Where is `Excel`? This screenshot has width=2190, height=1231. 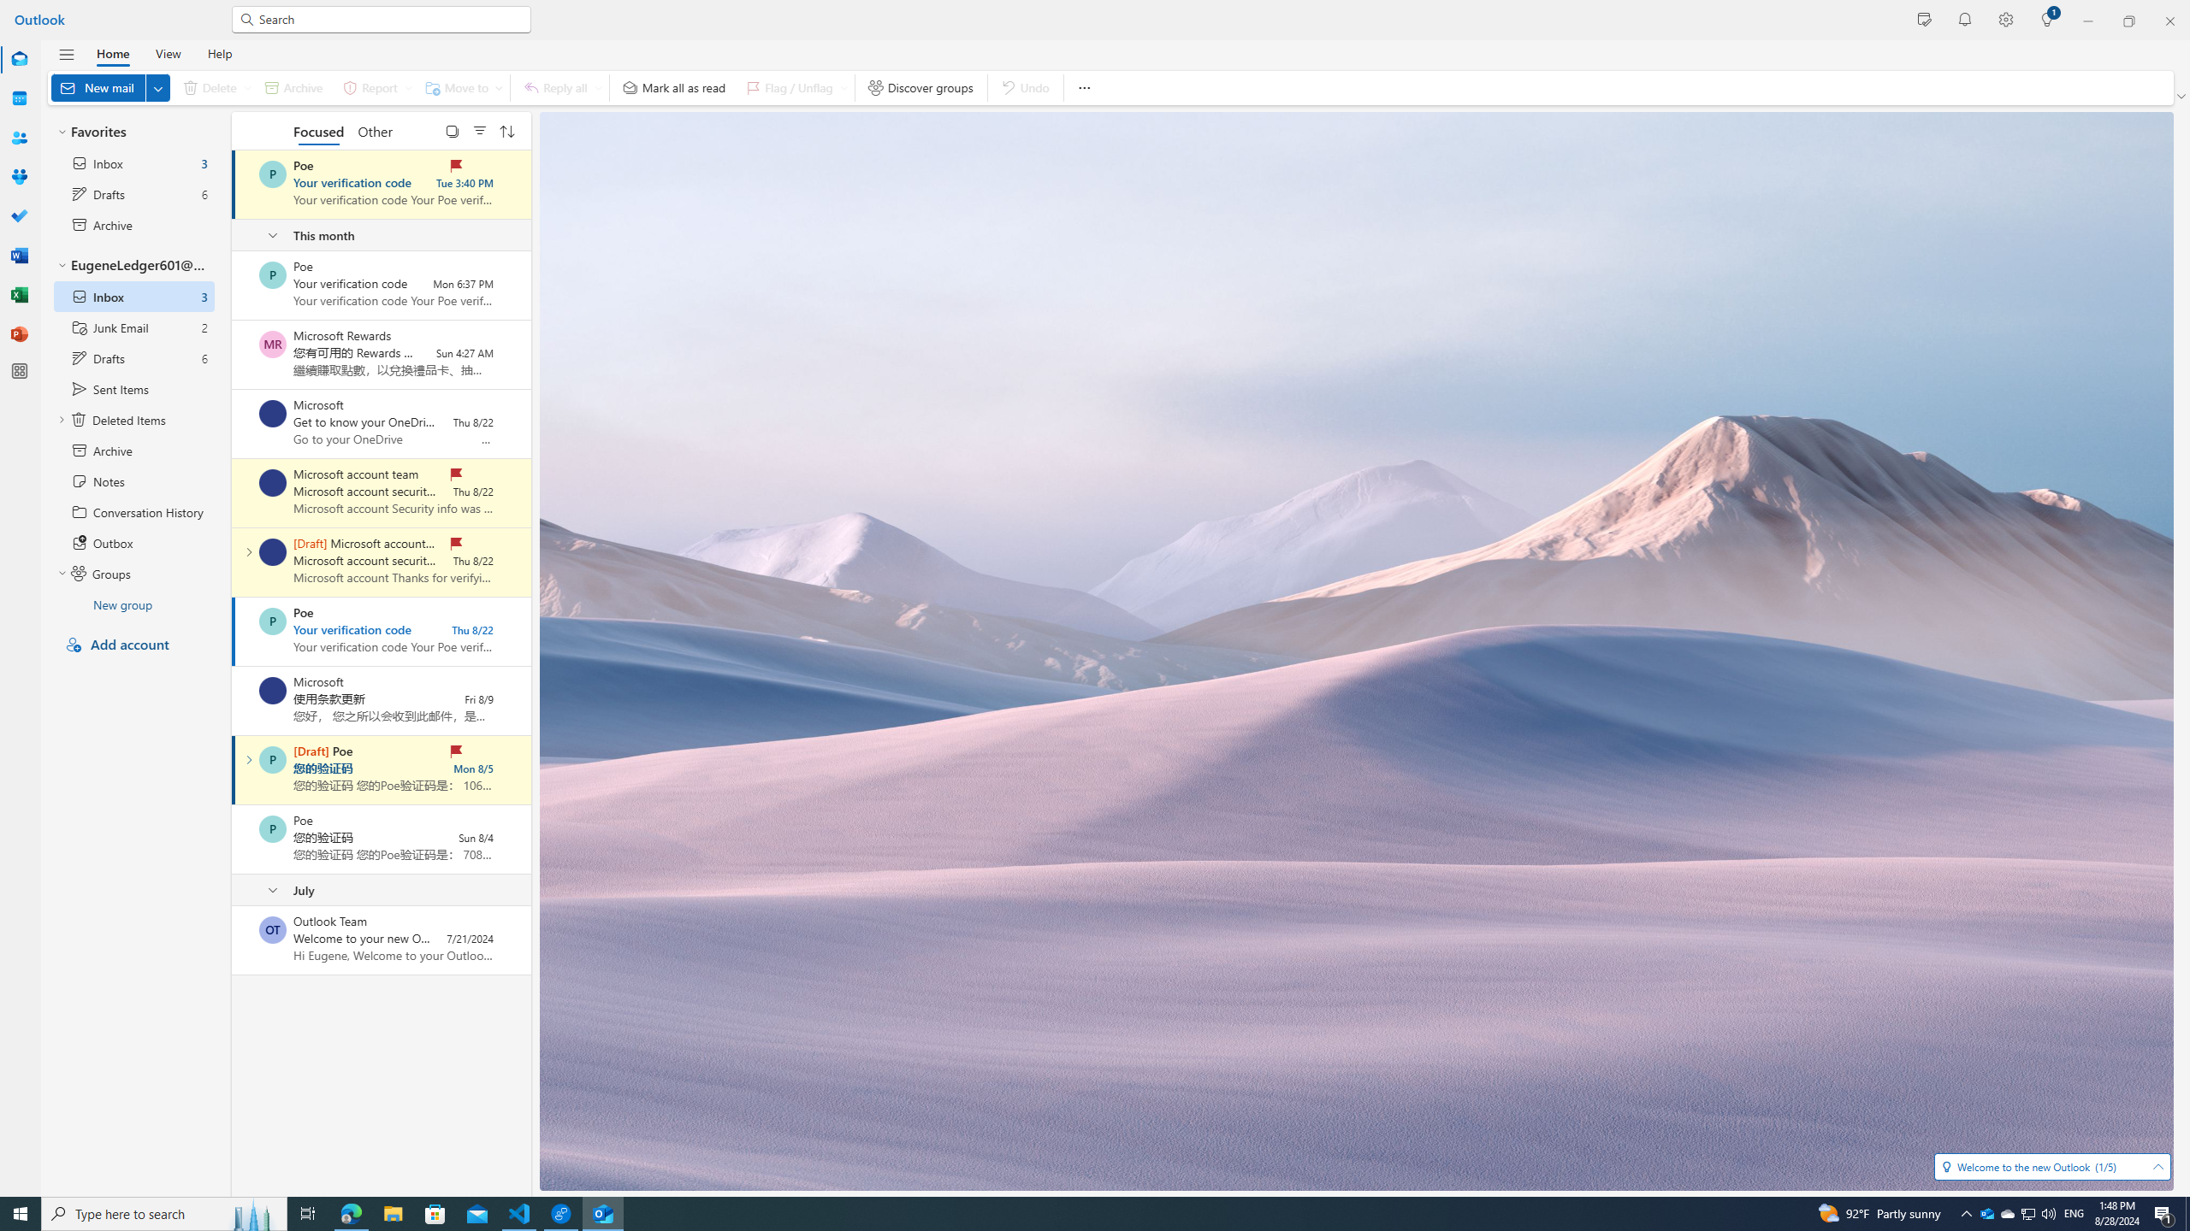 Excel is located at coordinates (19, 295).